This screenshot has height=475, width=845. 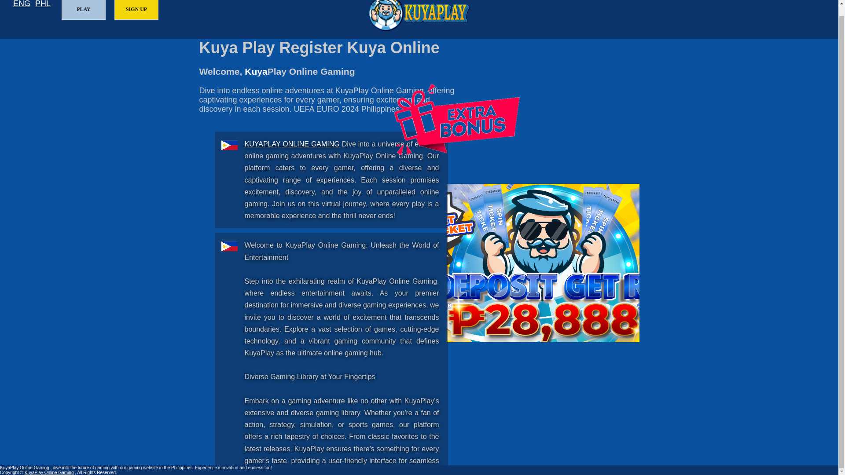 I want to click on ENG, so click(x=22, y=4).